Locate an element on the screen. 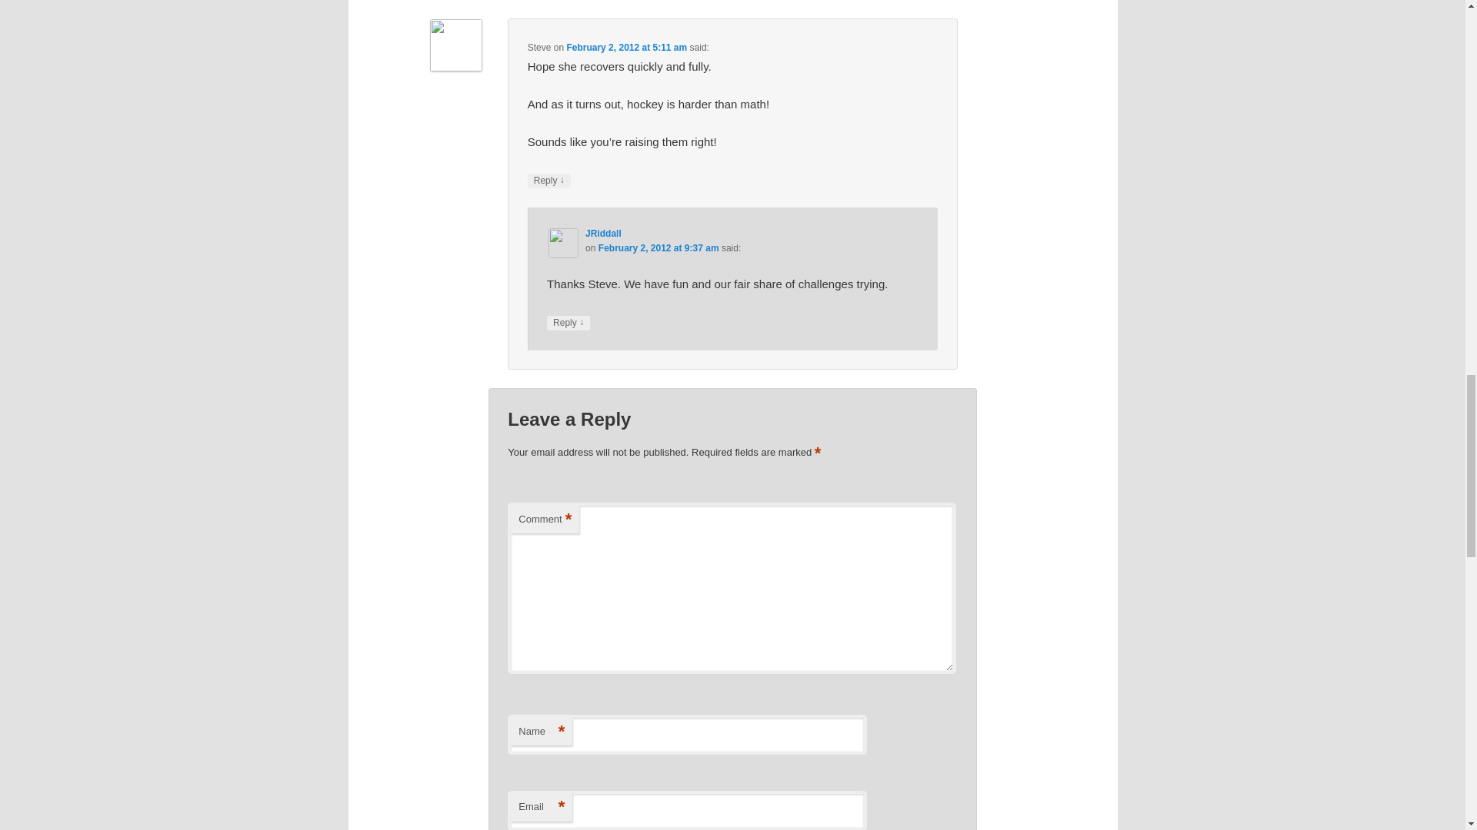  JRiddall is located at coordinates (603, 234).